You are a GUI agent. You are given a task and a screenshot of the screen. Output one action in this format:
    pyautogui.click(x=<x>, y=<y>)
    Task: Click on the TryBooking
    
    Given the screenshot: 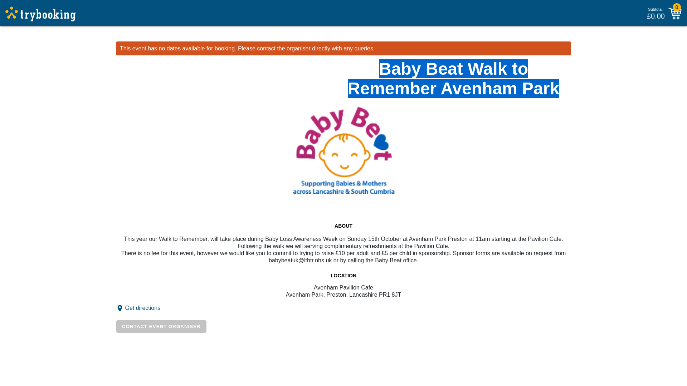 What is the action you would take?
    pyautogui.click(x=40, y=14)
    